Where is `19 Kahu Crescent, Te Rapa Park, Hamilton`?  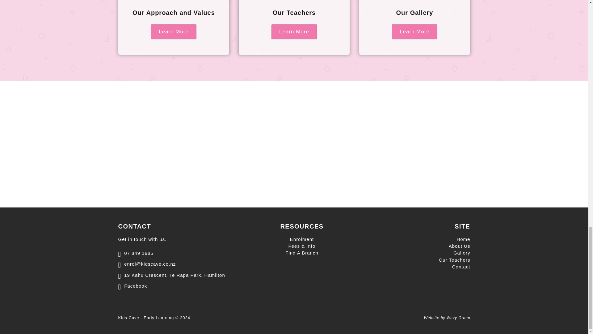 19 Kahu Crescent, Te Rapa Park, Hamilton is located at coordinates (171, 275).